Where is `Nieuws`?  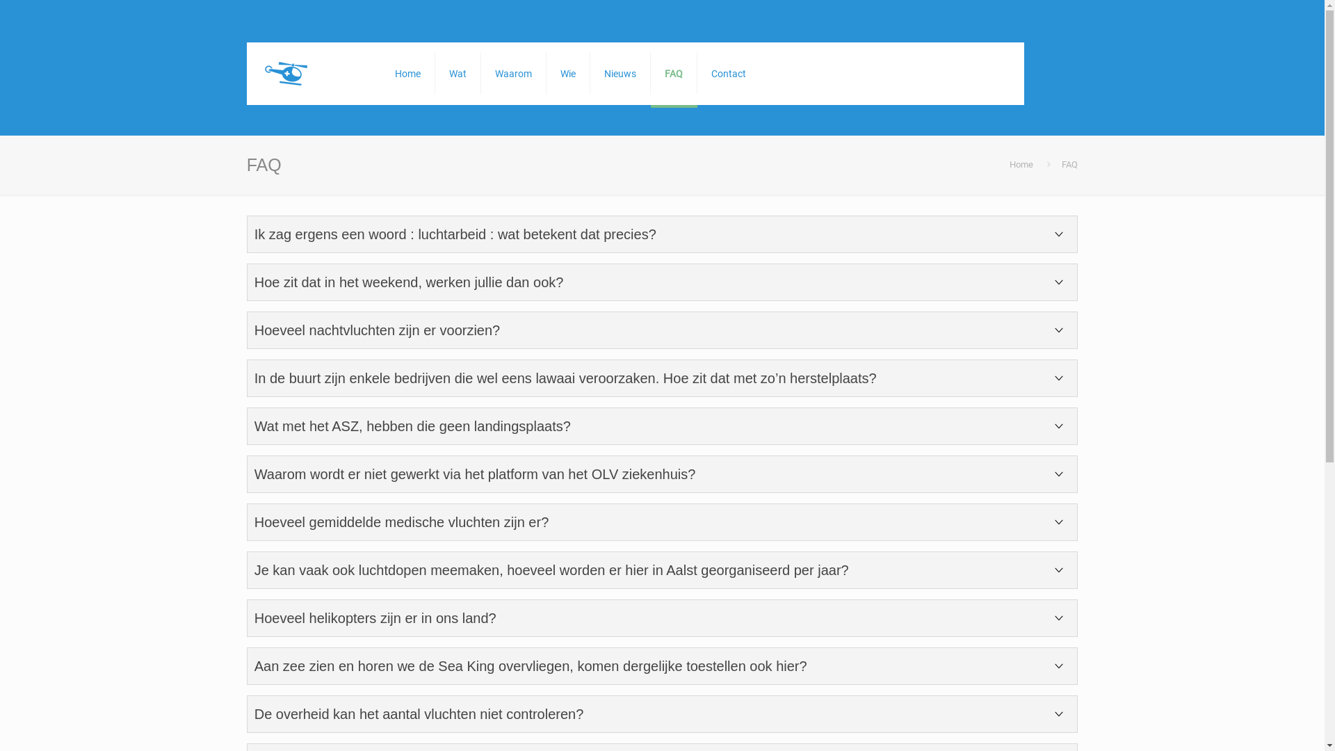
Nieuws is located at coordinates (620, 74).